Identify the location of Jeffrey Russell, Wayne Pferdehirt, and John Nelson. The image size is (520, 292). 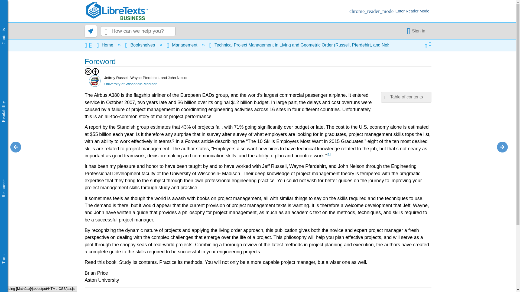
(95, 81).